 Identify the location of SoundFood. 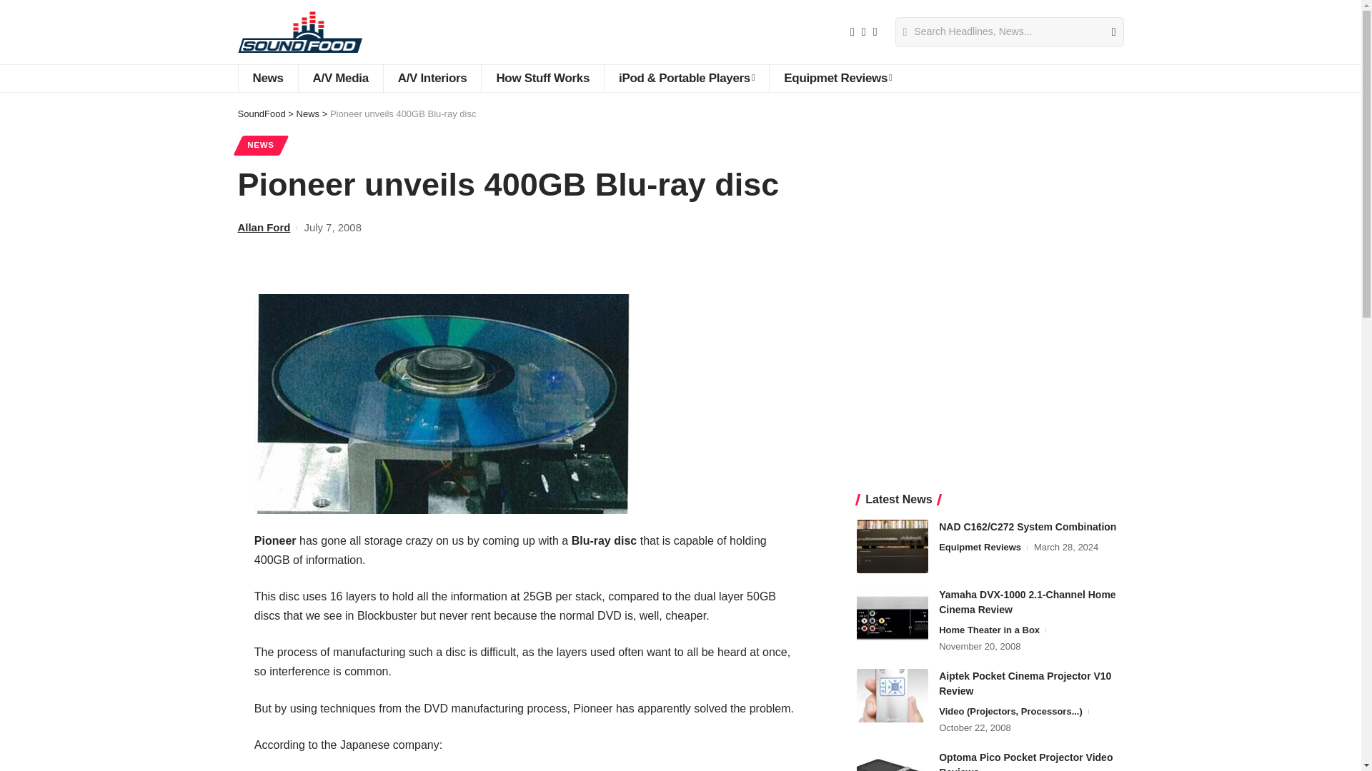
(300, 31).